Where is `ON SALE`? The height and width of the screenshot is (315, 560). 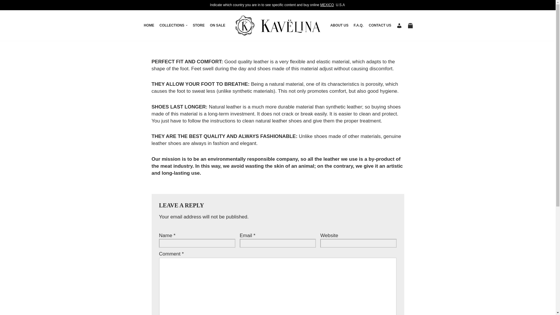
ON SALE is located at coordinates (218, 25).